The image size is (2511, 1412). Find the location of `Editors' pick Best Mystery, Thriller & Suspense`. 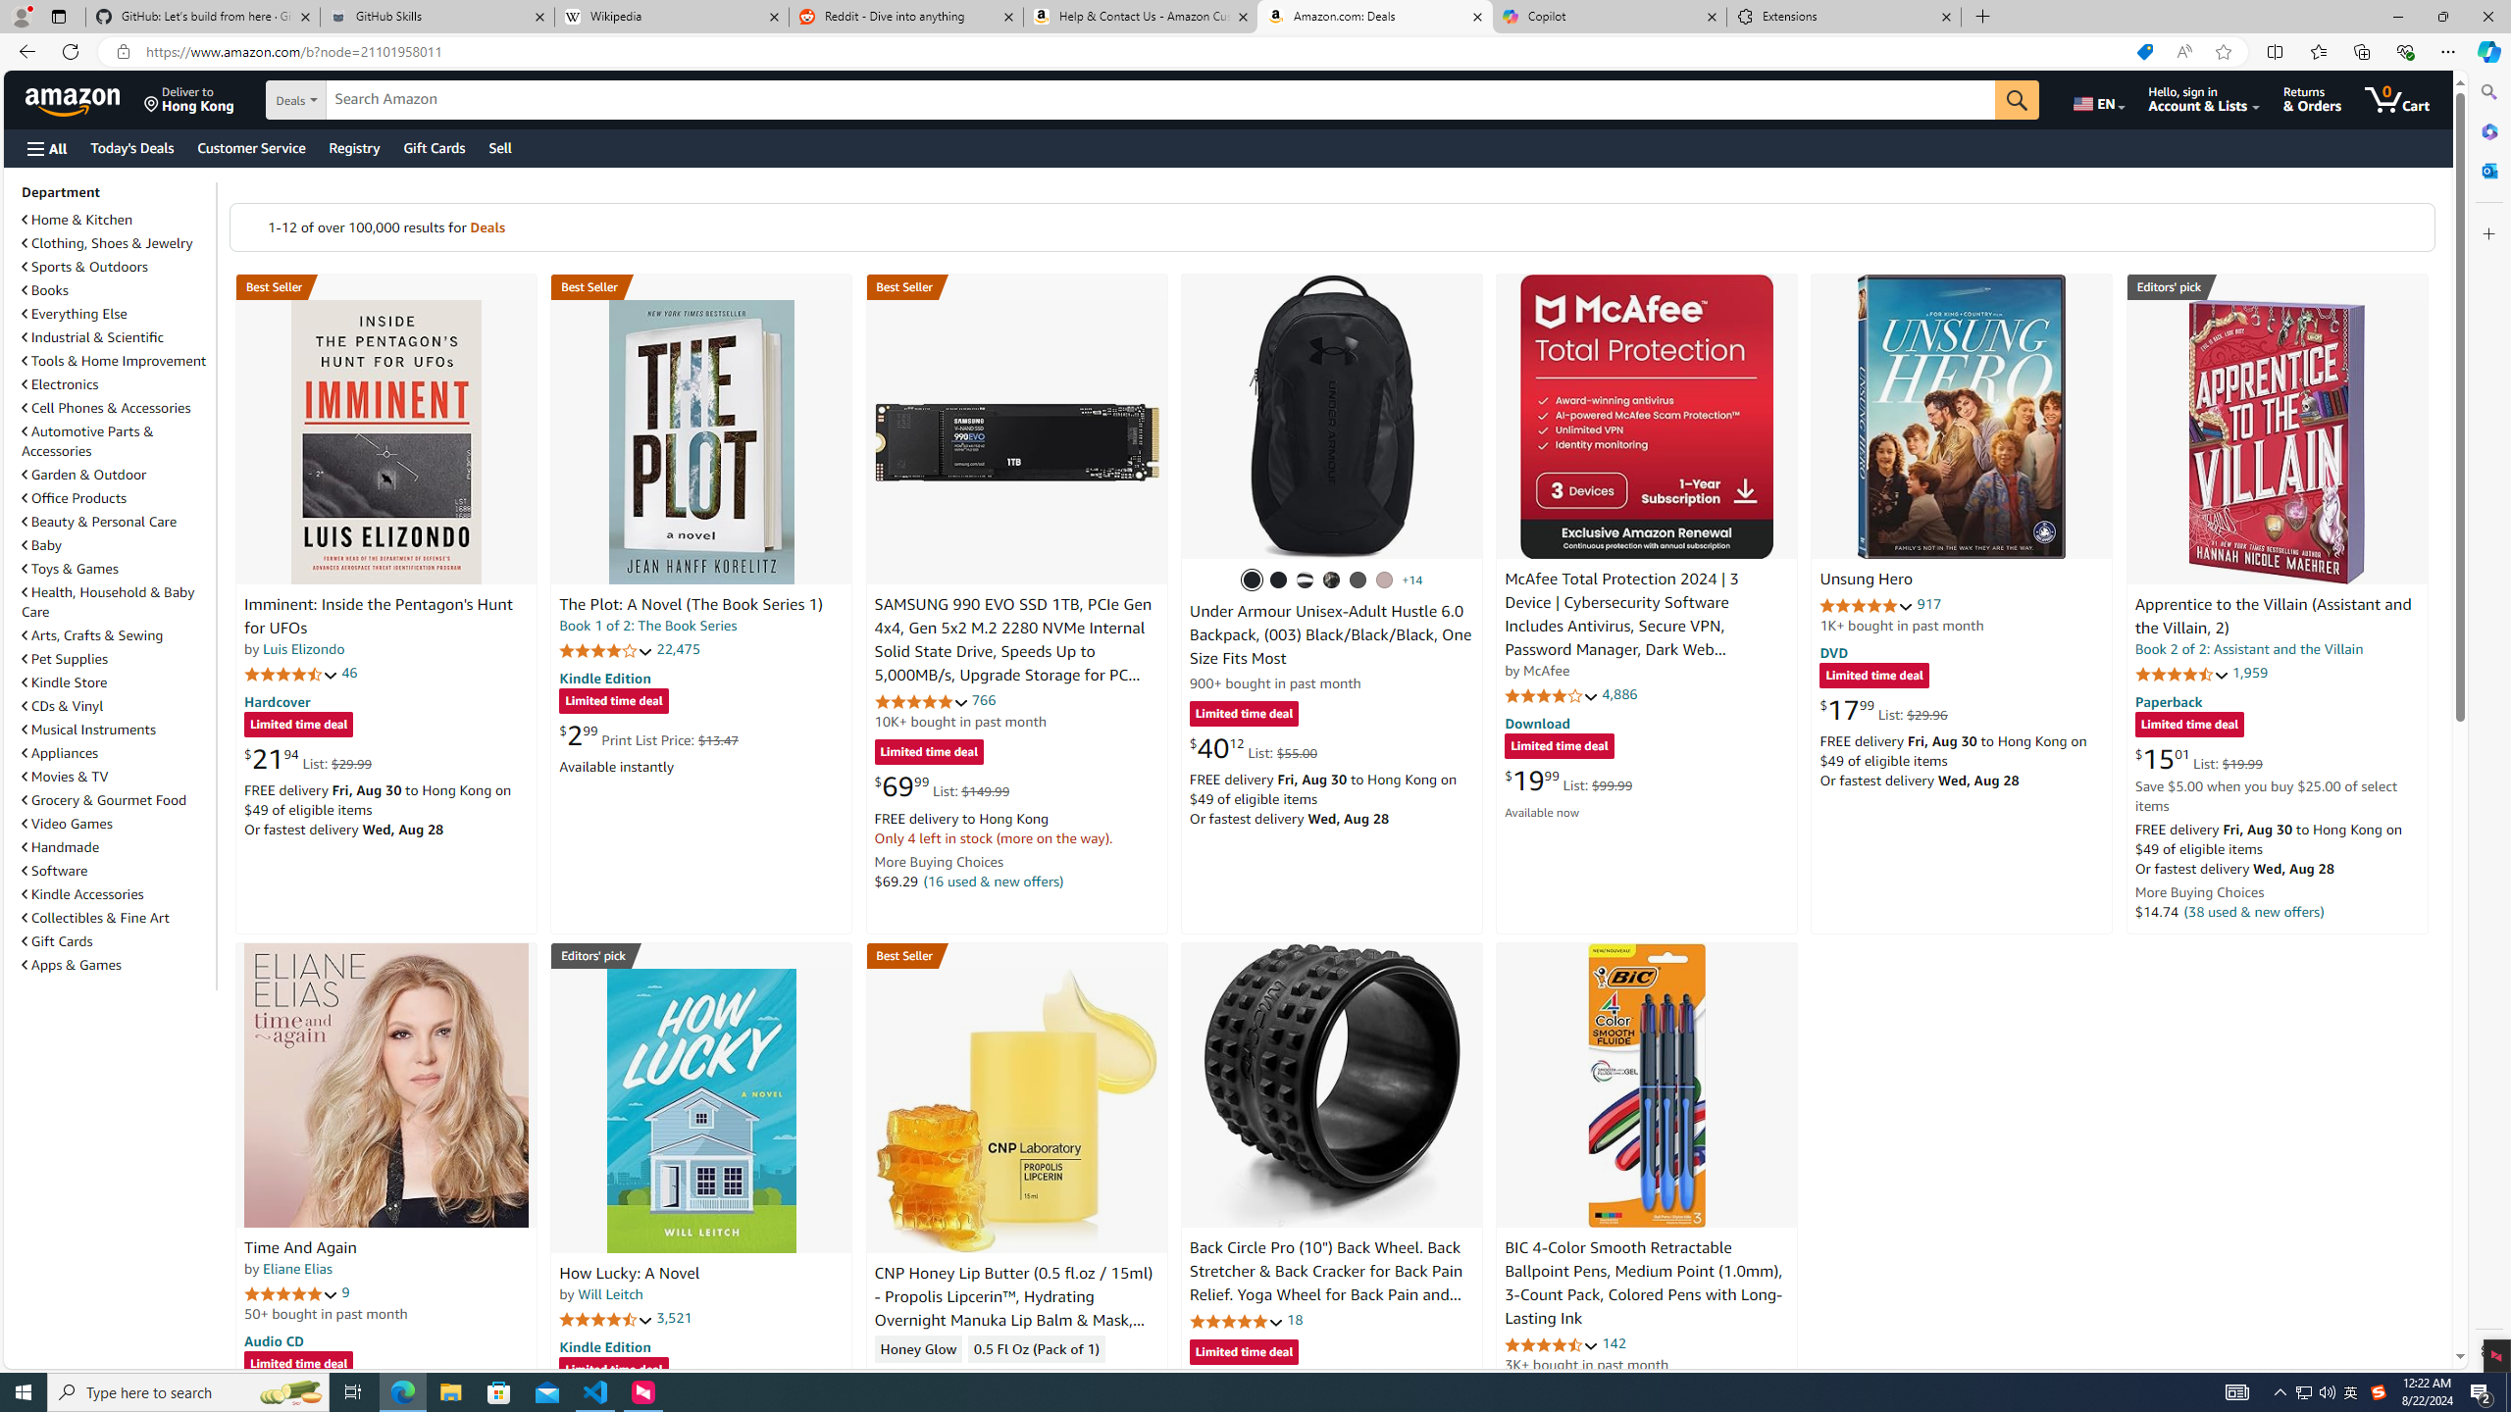

Editors' pick Best Mystery, Thriller & Suspense is located at coordinates (701, 955).